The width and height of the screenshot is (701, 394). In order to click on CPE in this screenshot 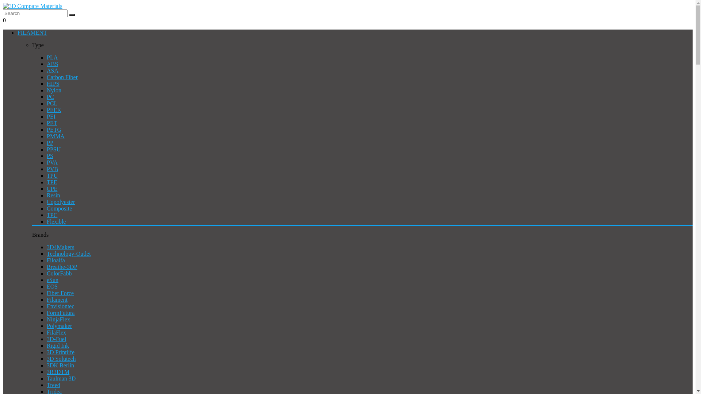, I will do `click(52, 189)`.